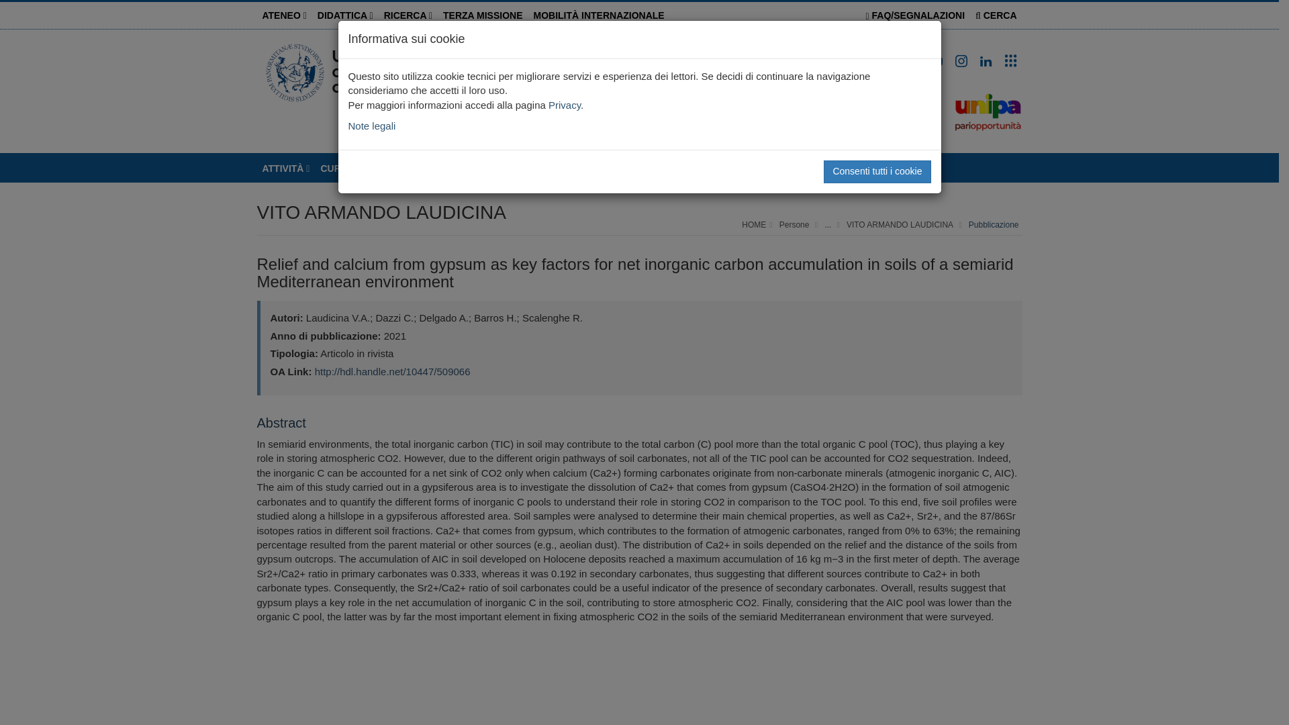  What do you see at coordinates (345, 15) in the screenshot?
I see `Didattica` at bounding box center [345, 15].